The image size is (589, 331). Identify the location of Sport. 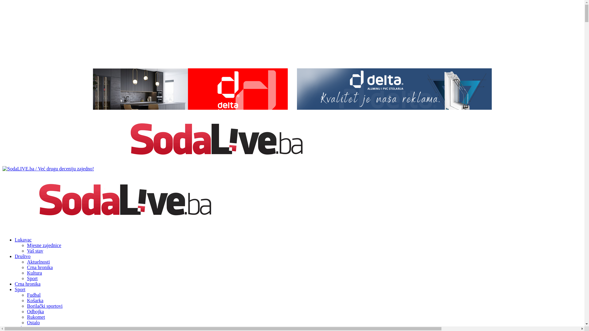
(32, 278).